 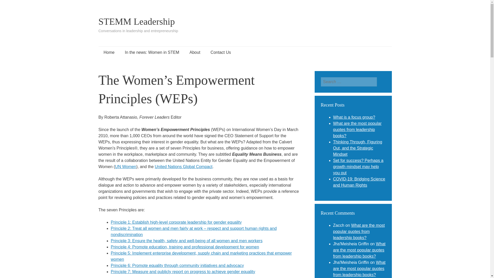 What do you see at coordinates (136, 21) in the screenshot?
I see `STEMM Leadership` at bounding box center [136, 21].